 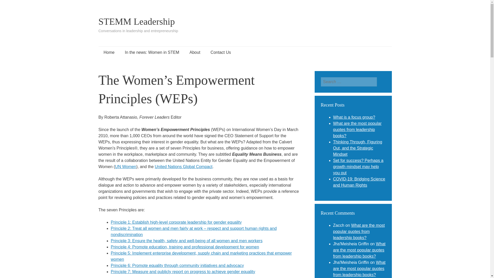 What do you see at coordinates (136, 21) in the screenshot?
I see `STEMM Leadership` at bounding box center [136, 21].